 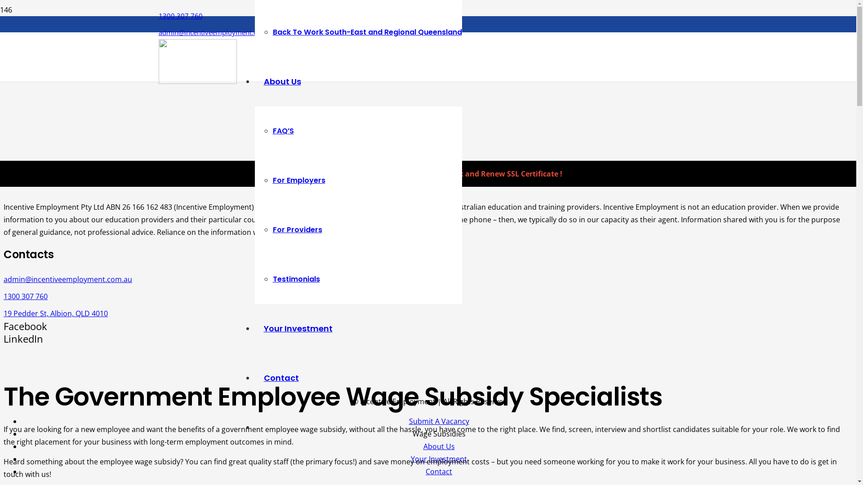 What do you see at coordinates (430, 296) in the screenshot?
I see `1300 307 760` at bounding box center [430, 296].